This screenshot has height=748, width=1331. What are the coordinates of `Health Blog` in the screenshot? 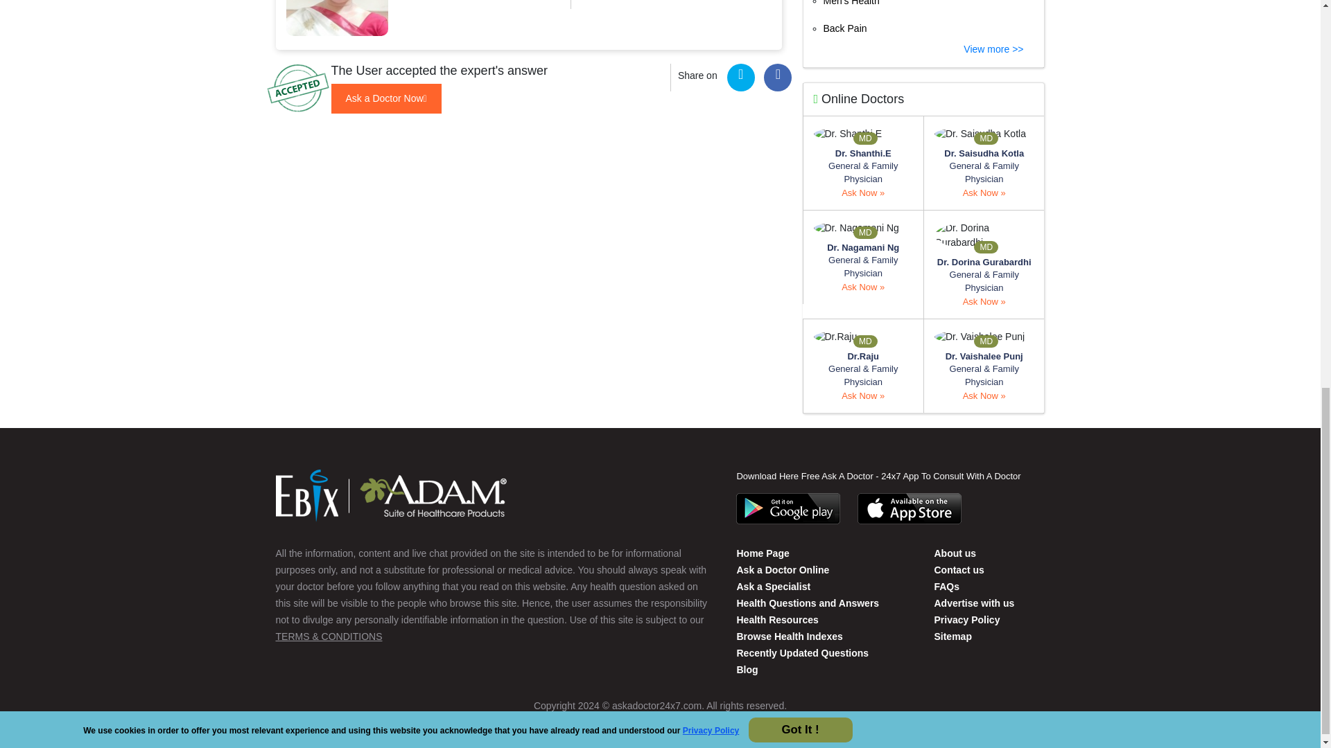 It's located at (746, 670).